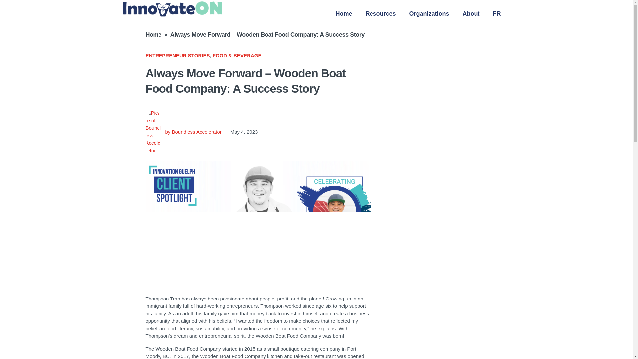  Describe the element at coordinates (380, 13) in the screenshot. I see `Resources` at that location.